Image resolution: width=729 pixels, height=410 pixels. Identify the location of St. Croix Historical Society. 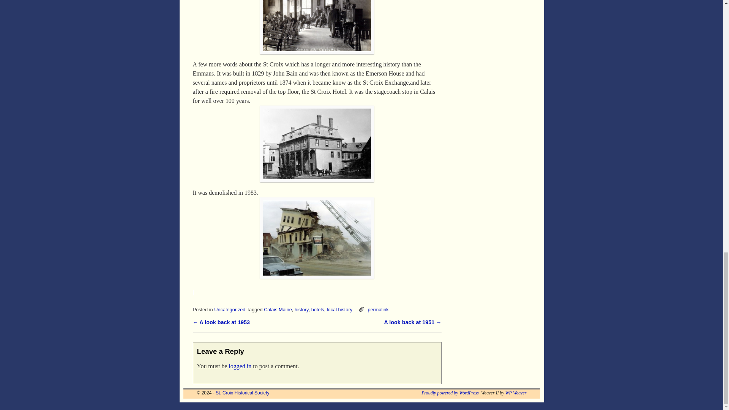
(242, 393).